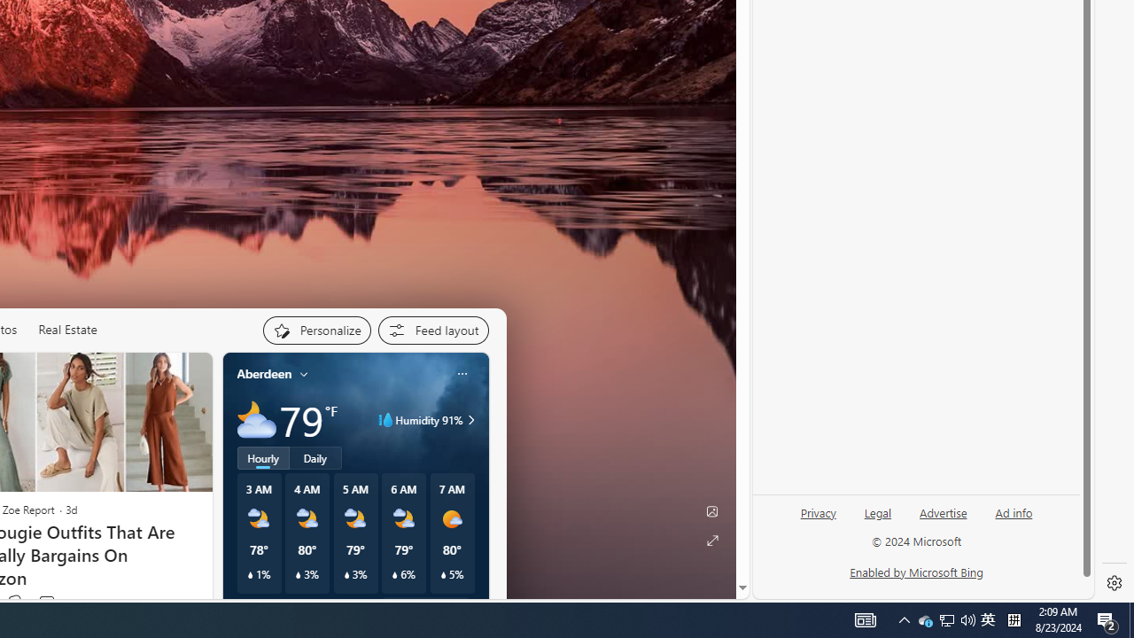 This screenshot has width=1134, height=638. I want to click on Class: weather-arrow-glyph, so click(471, 420).